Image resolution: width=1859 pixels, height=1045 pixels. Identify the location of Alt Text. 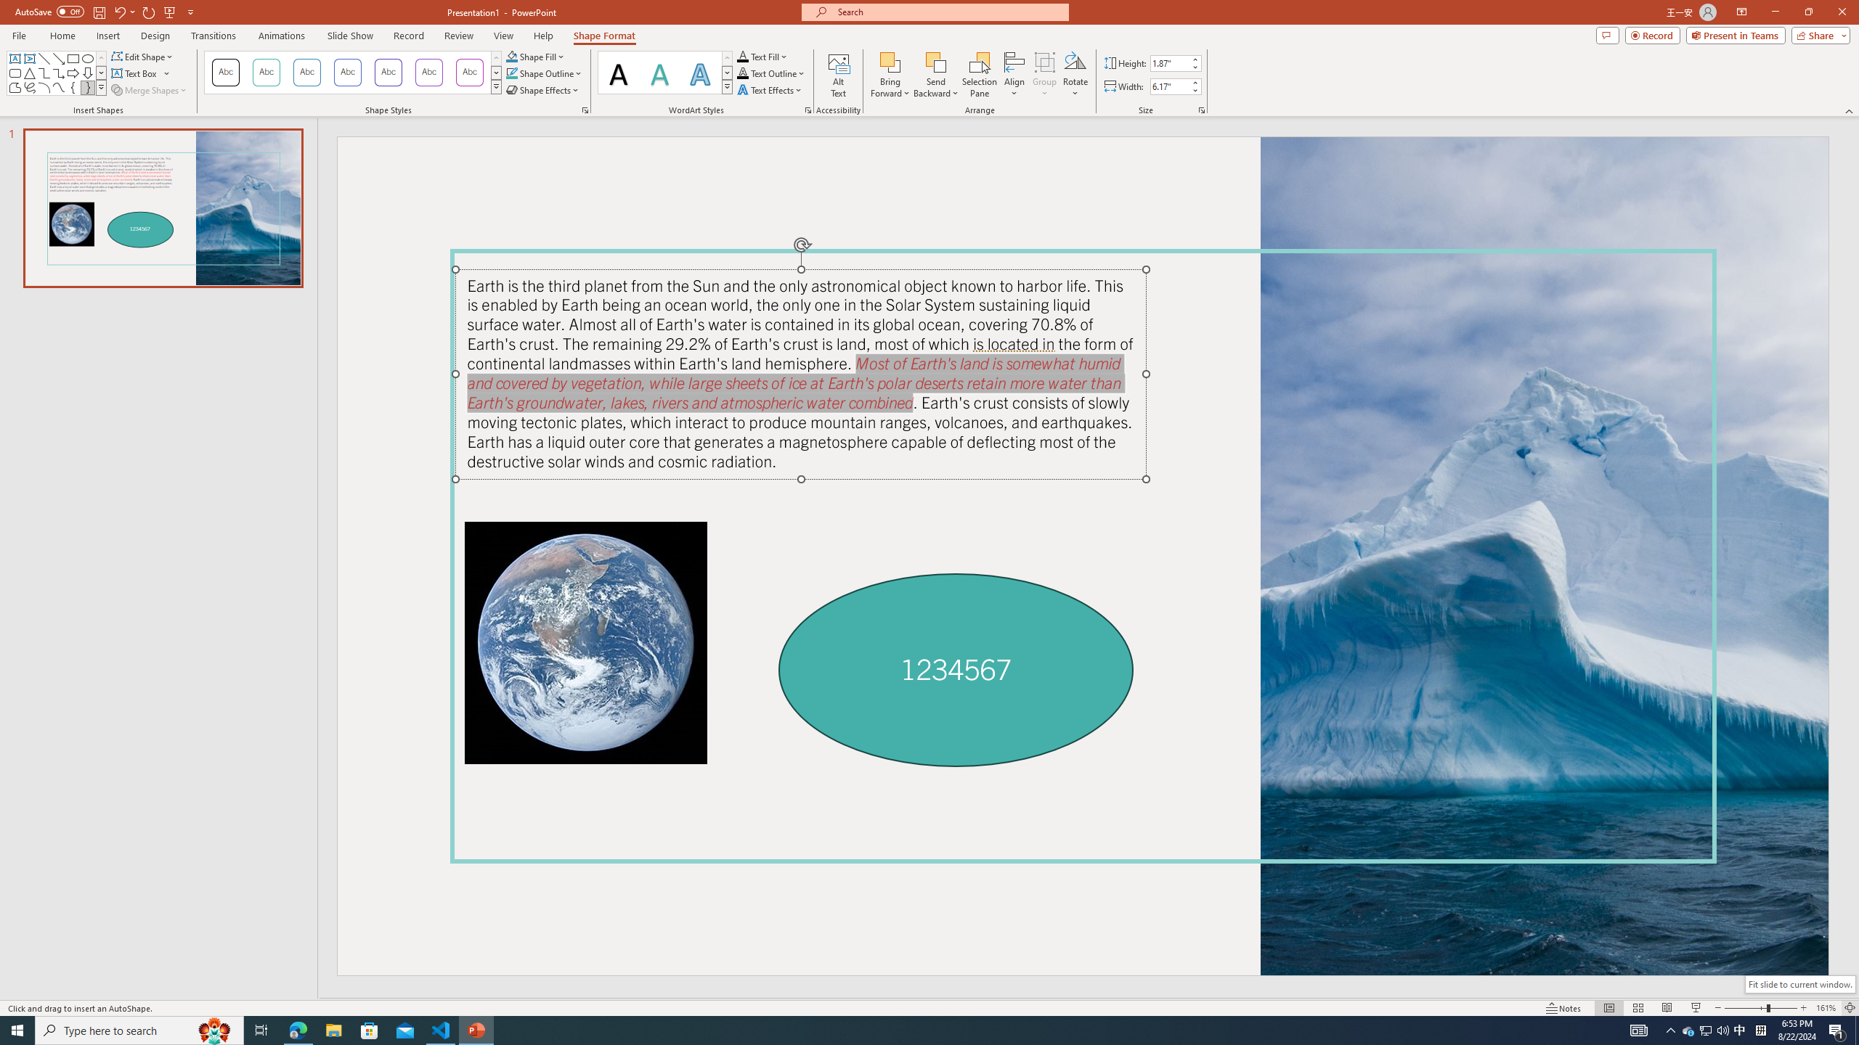
(838, 75).